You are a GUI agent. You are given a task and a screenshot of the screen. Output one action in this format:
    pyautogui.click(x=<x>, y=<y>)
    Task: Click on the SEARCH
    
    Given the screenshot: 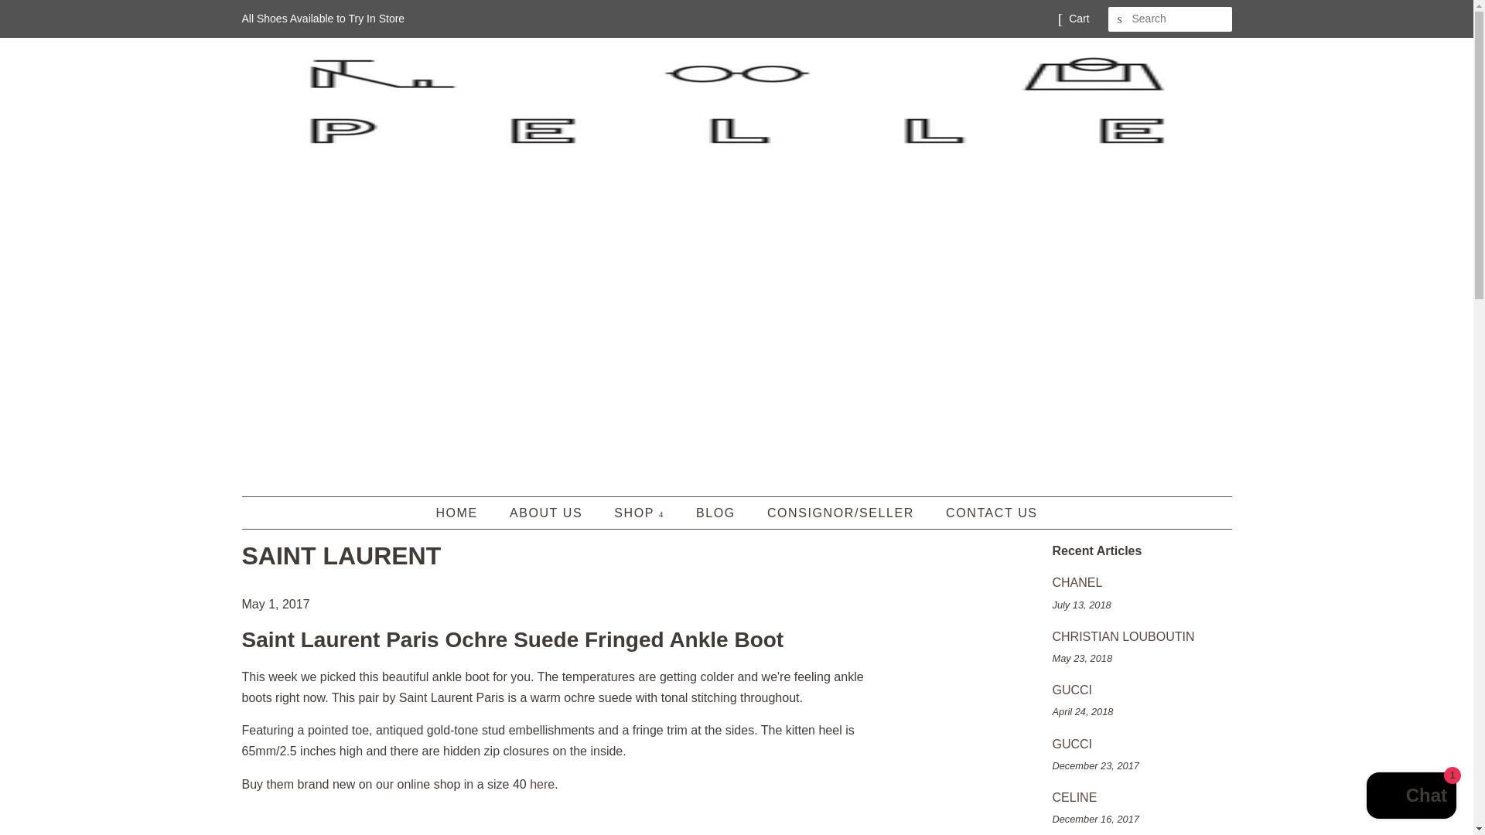 What is the action you would take?
    pyautogui.click(x=1120, y=19)
    